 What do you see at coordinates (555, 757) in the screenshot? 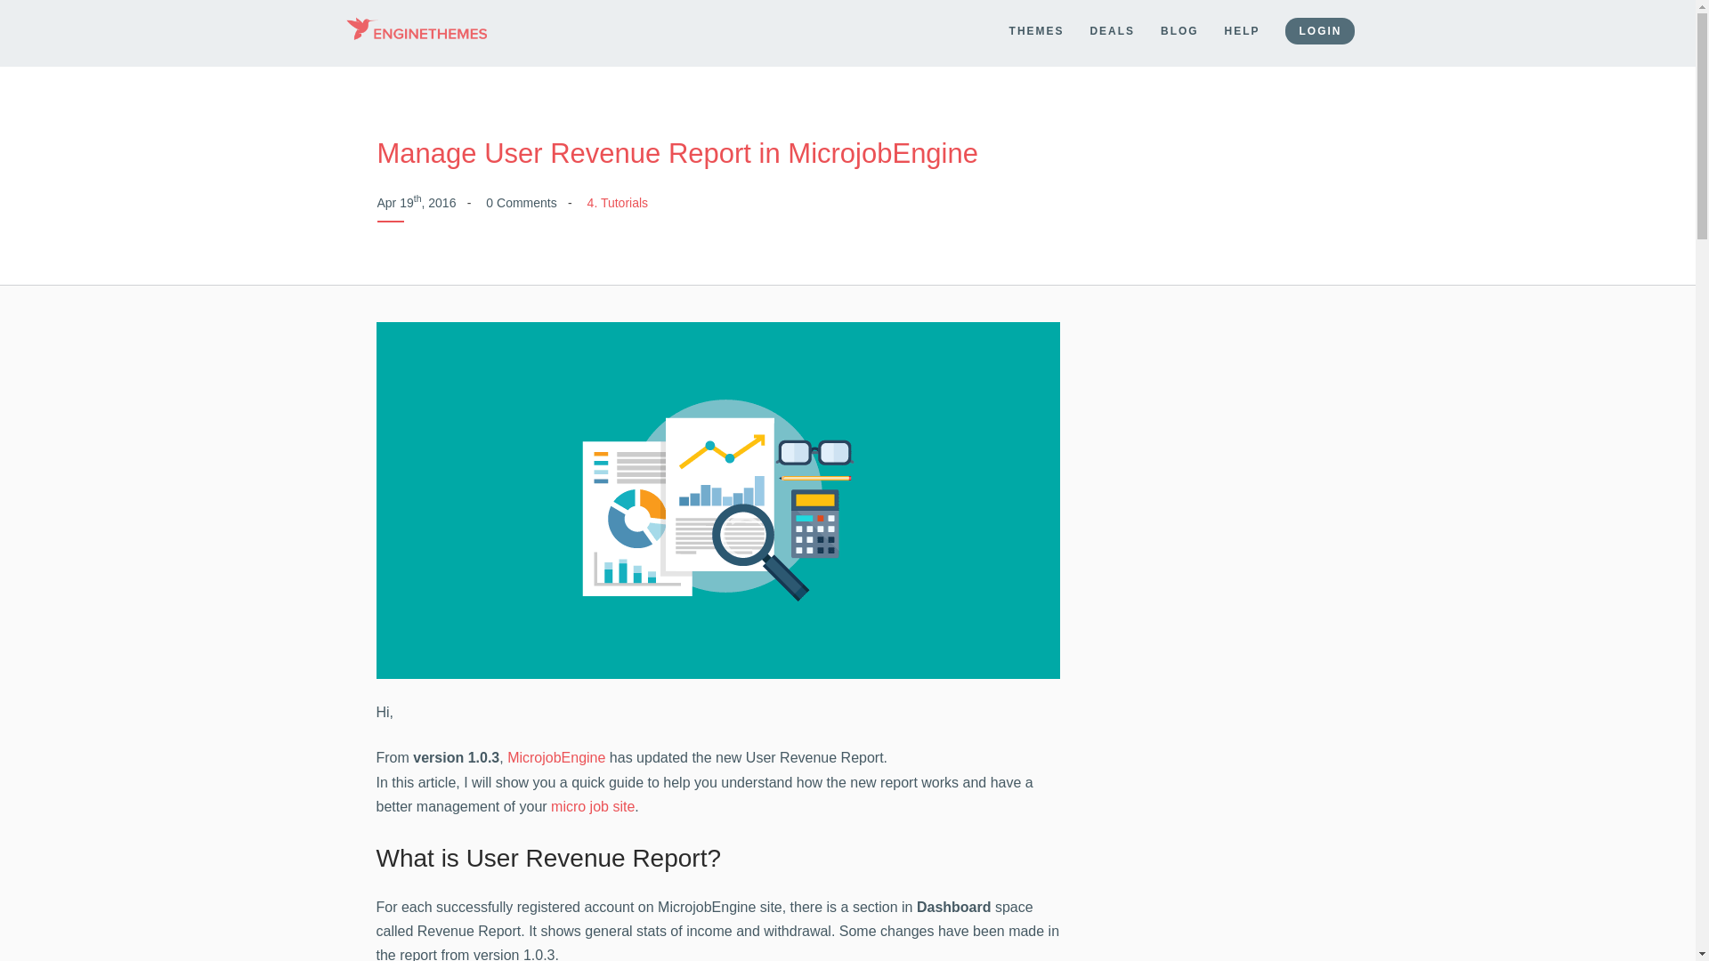
I see `MicrojobEngine` at bounding box center [555, 757].